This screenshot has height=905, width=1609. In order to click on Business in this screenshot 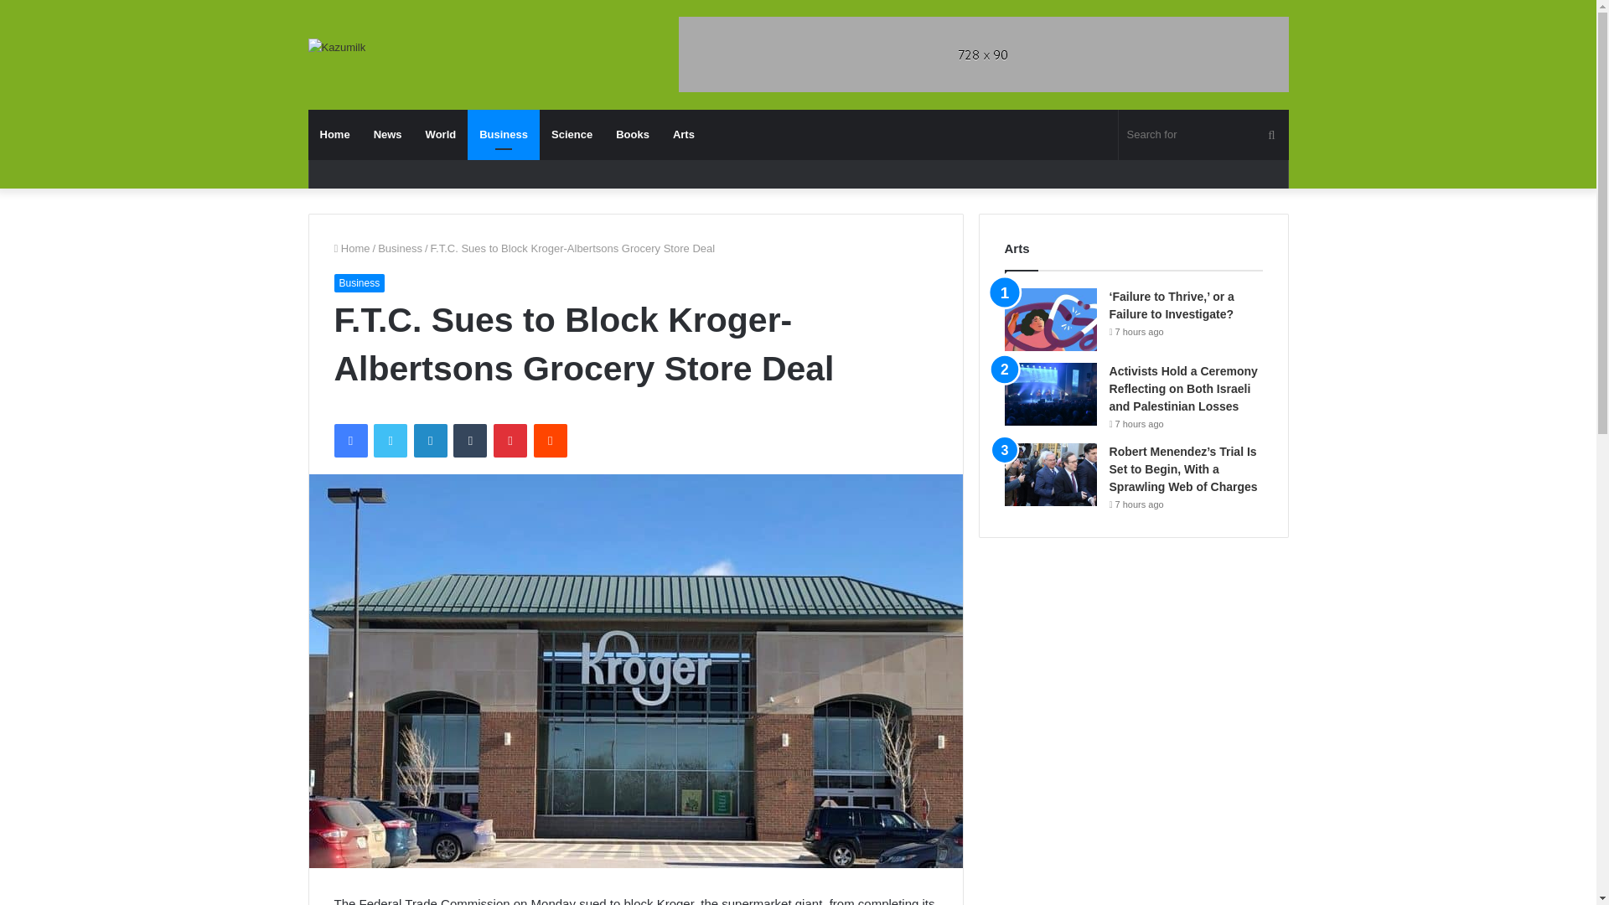, I will do `click(359, 283)`.